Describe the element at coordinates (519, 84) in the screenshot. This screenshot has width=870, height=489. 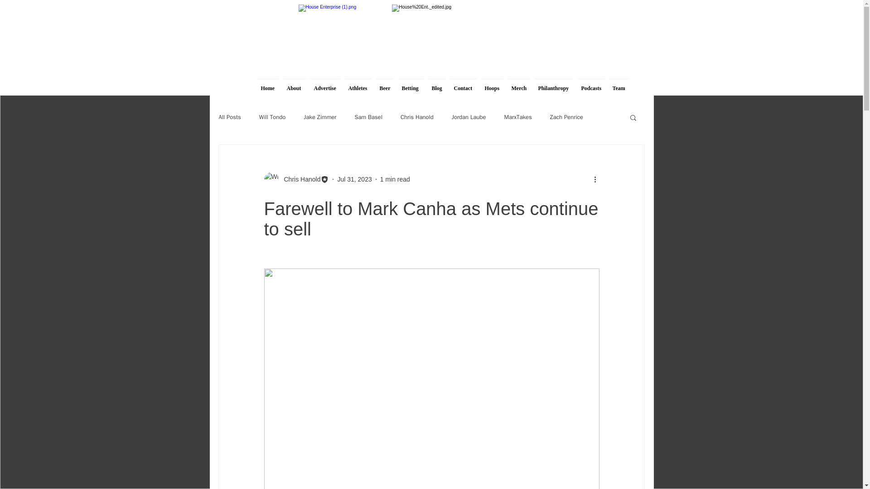
I see `Merch` at that location.